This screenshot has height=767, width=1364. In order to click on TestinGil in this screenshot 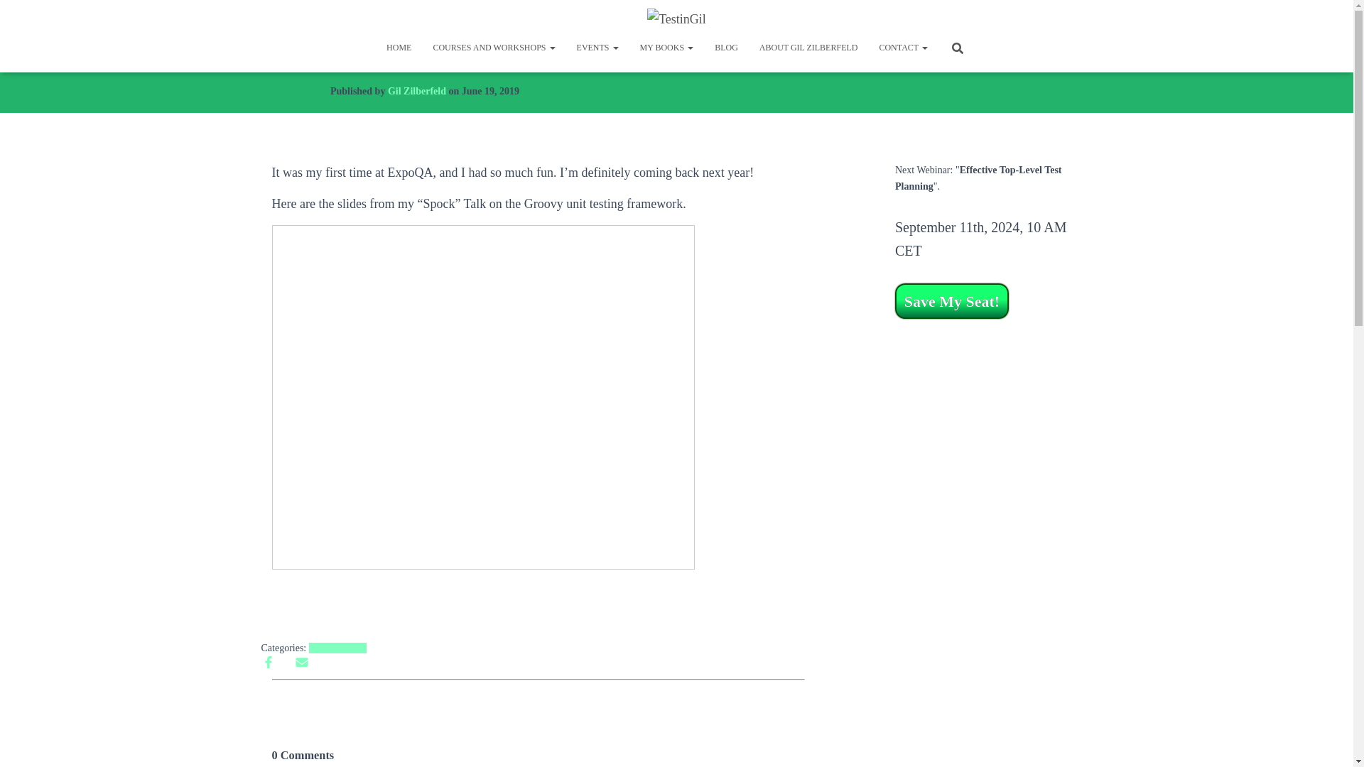, I will do `click(676, 18)`.